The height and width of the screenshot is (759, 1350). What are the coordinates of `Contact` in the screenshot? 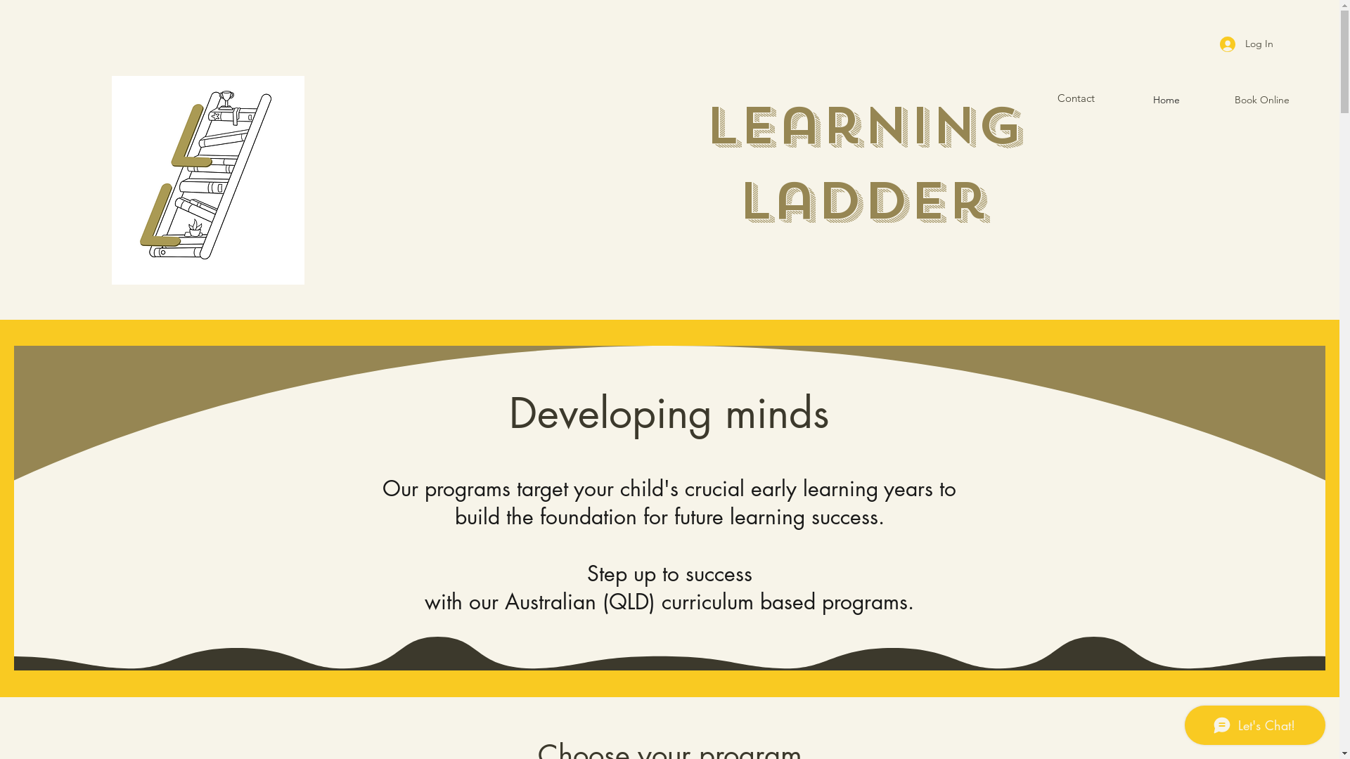 It's located at (1076, 98).